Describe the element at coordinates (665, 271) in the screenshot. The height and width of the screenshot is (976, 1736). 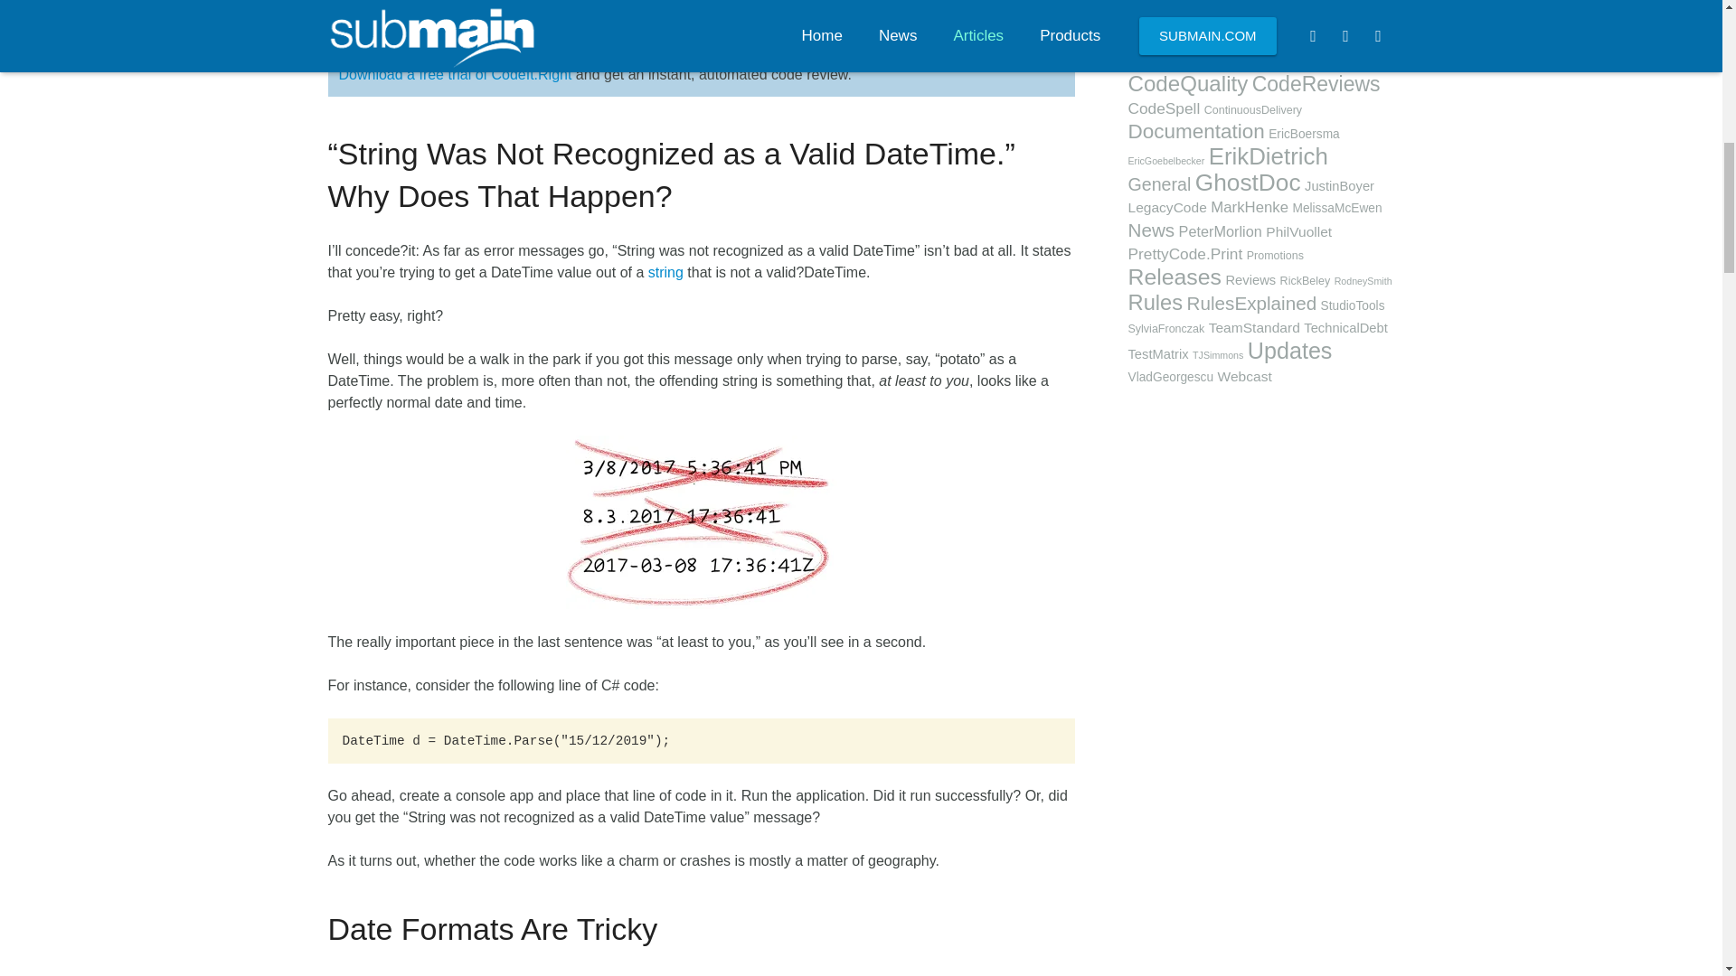
I see `string` at that location.